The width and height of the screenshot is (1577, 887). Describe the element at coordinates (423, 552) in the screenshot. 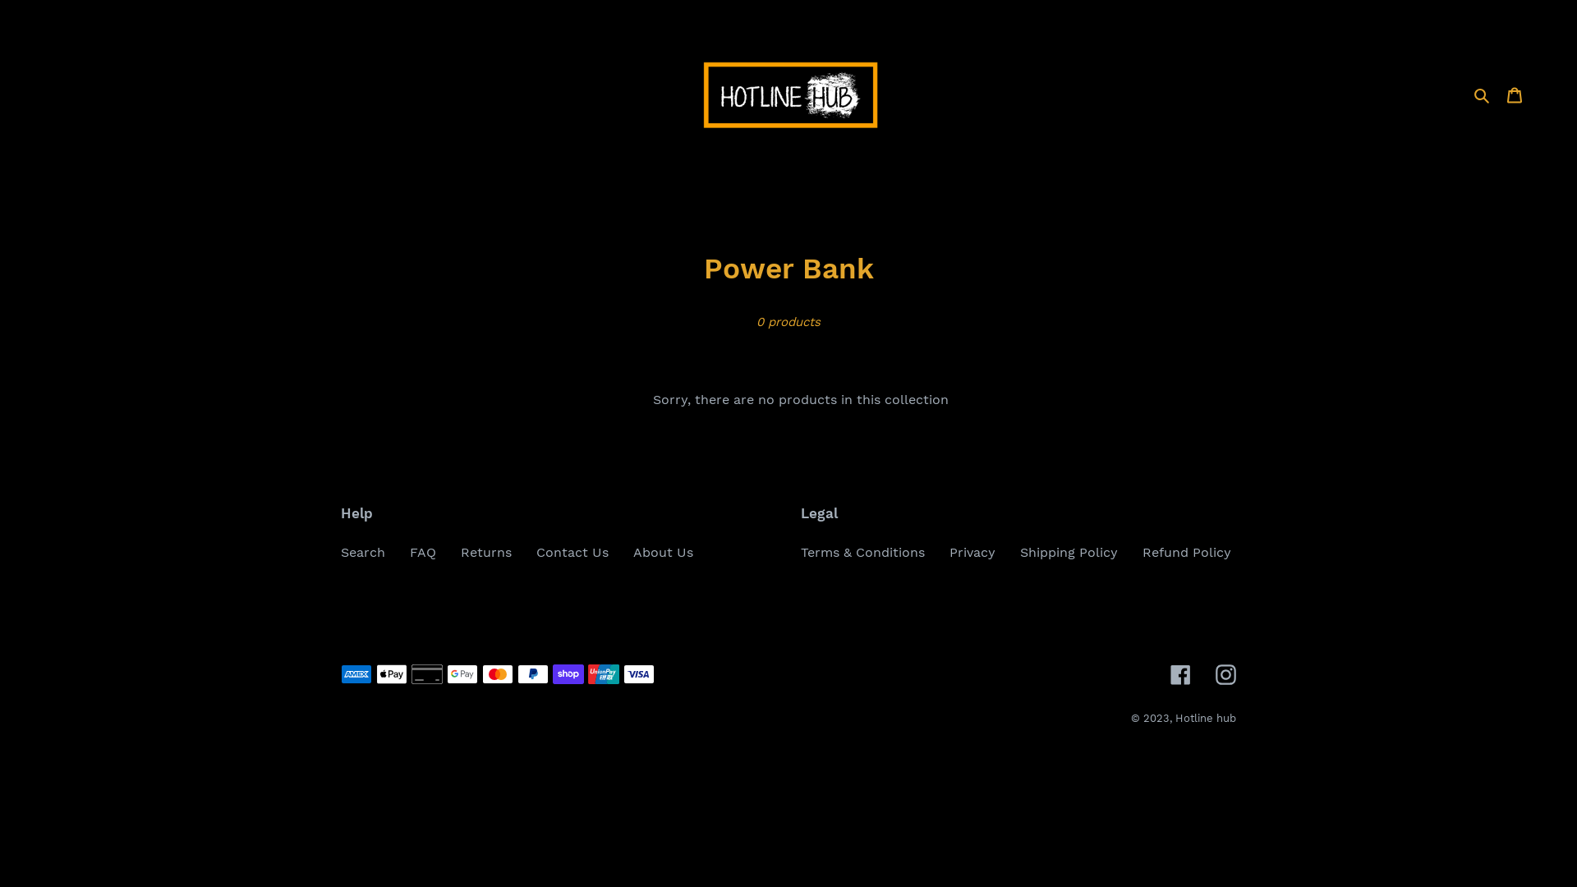

I see `FAQ` at that location.